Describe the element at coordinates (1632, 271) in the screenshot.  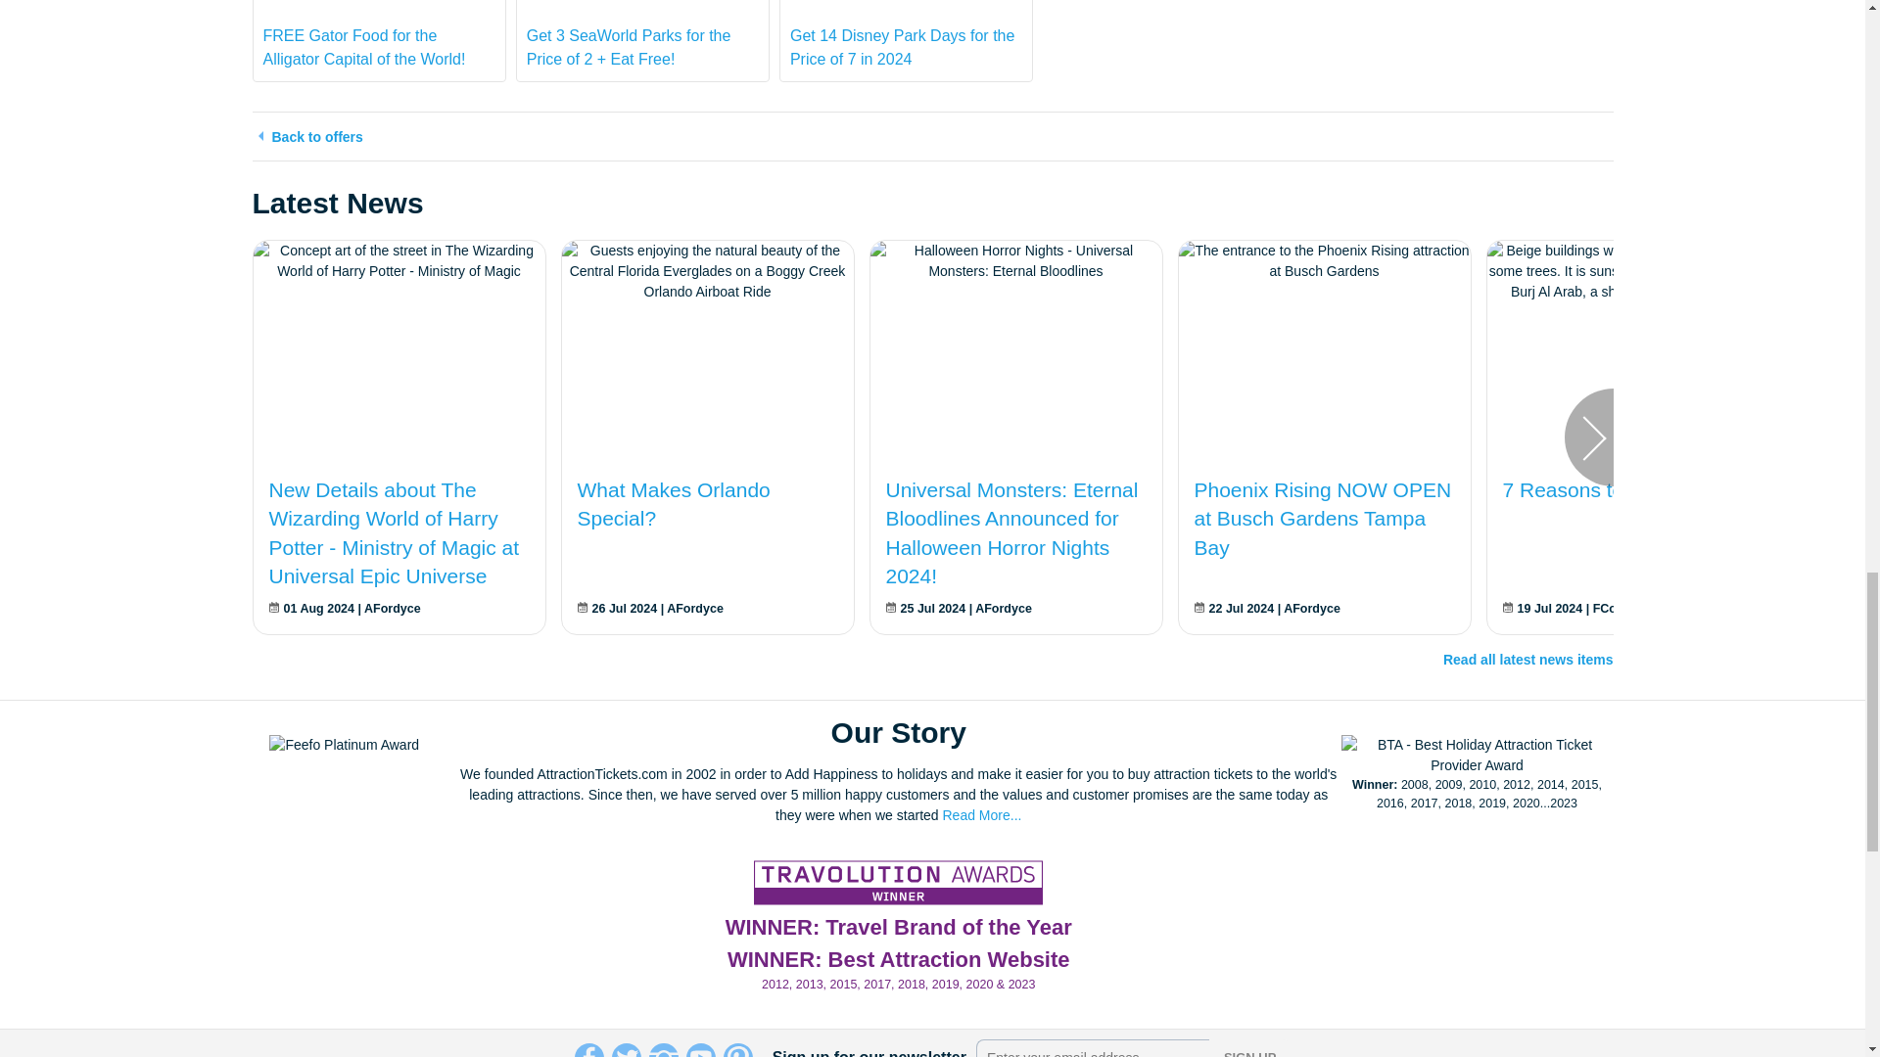
I see `Burj Al Arab` at that location.